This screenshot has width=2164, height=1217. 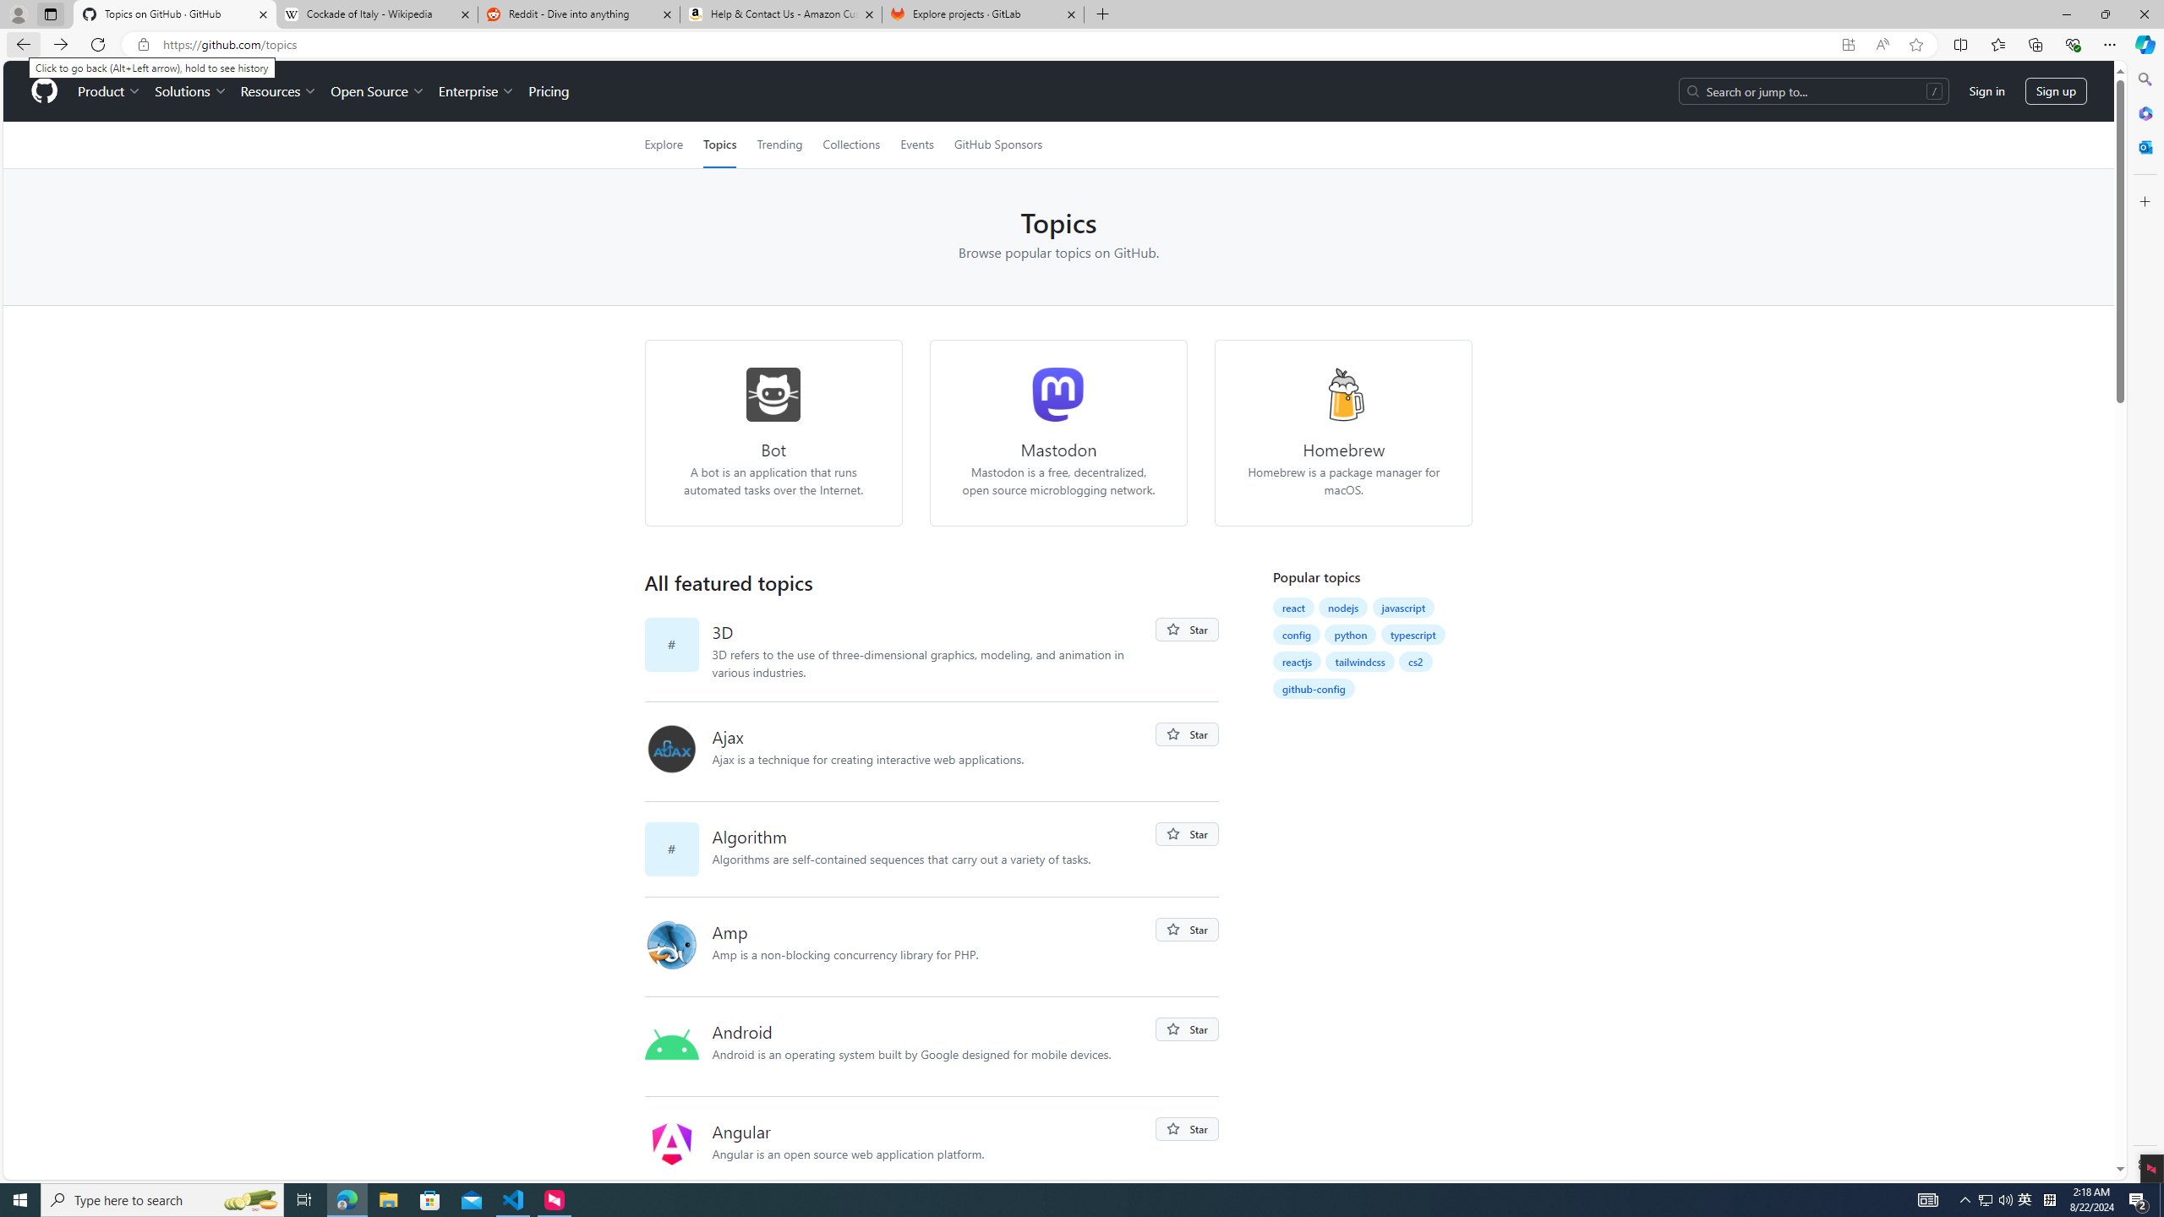 I want to click on Angular Angular is an open source web application platform., so click(x=933, y=1146).